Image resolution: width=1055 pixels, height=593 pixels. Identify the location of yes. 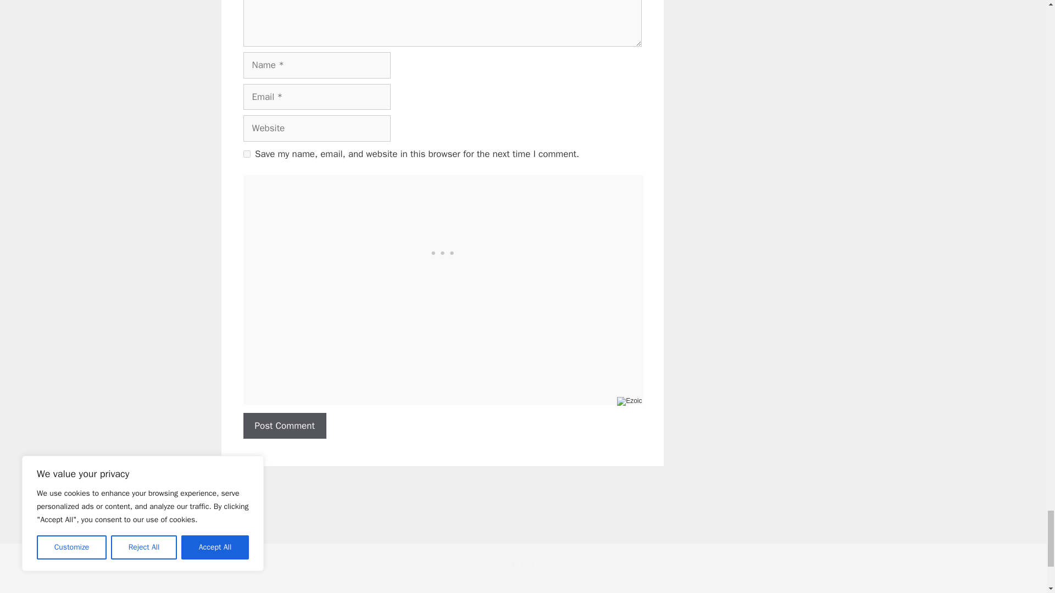
(246, 154).